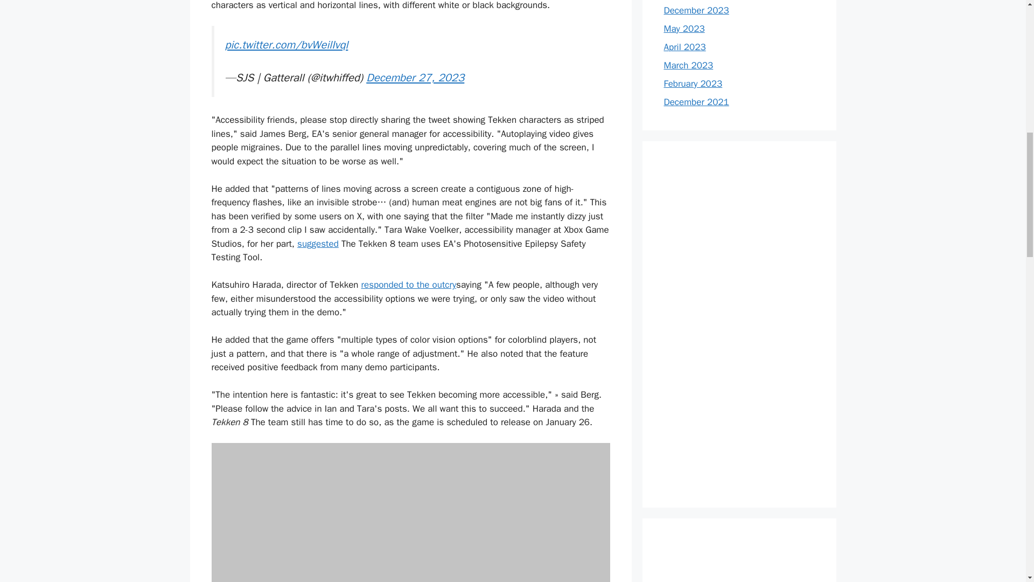  What do you see at coordinates (409, 285) in the screenshot?
I see `responded to the outcry` at bounding box center [409, 285].